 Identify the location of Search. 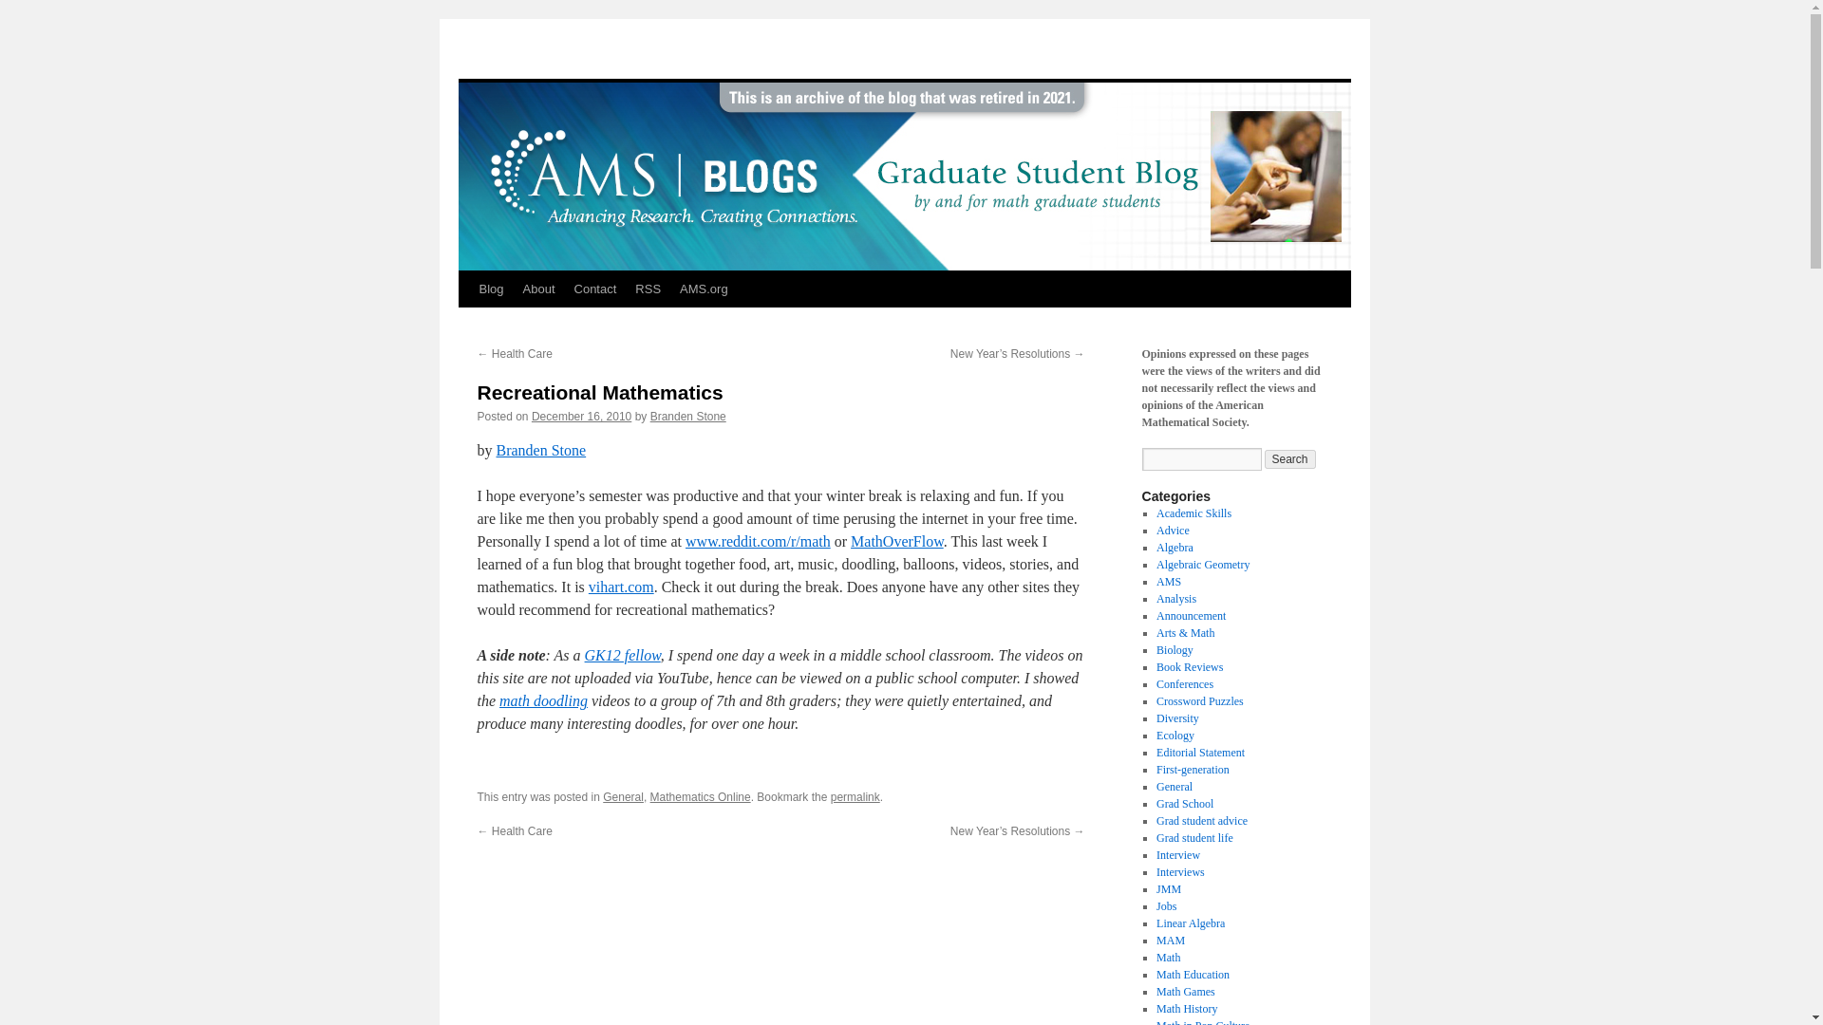
(1290, 459).